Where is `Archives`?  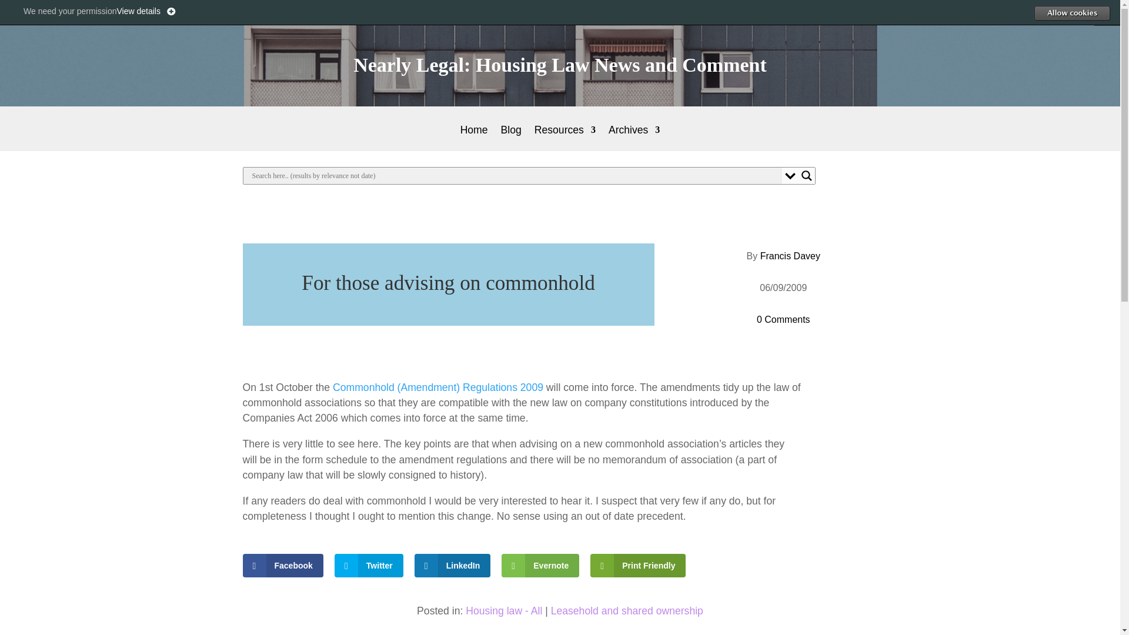
Archives is located at coordinates (634, 138).